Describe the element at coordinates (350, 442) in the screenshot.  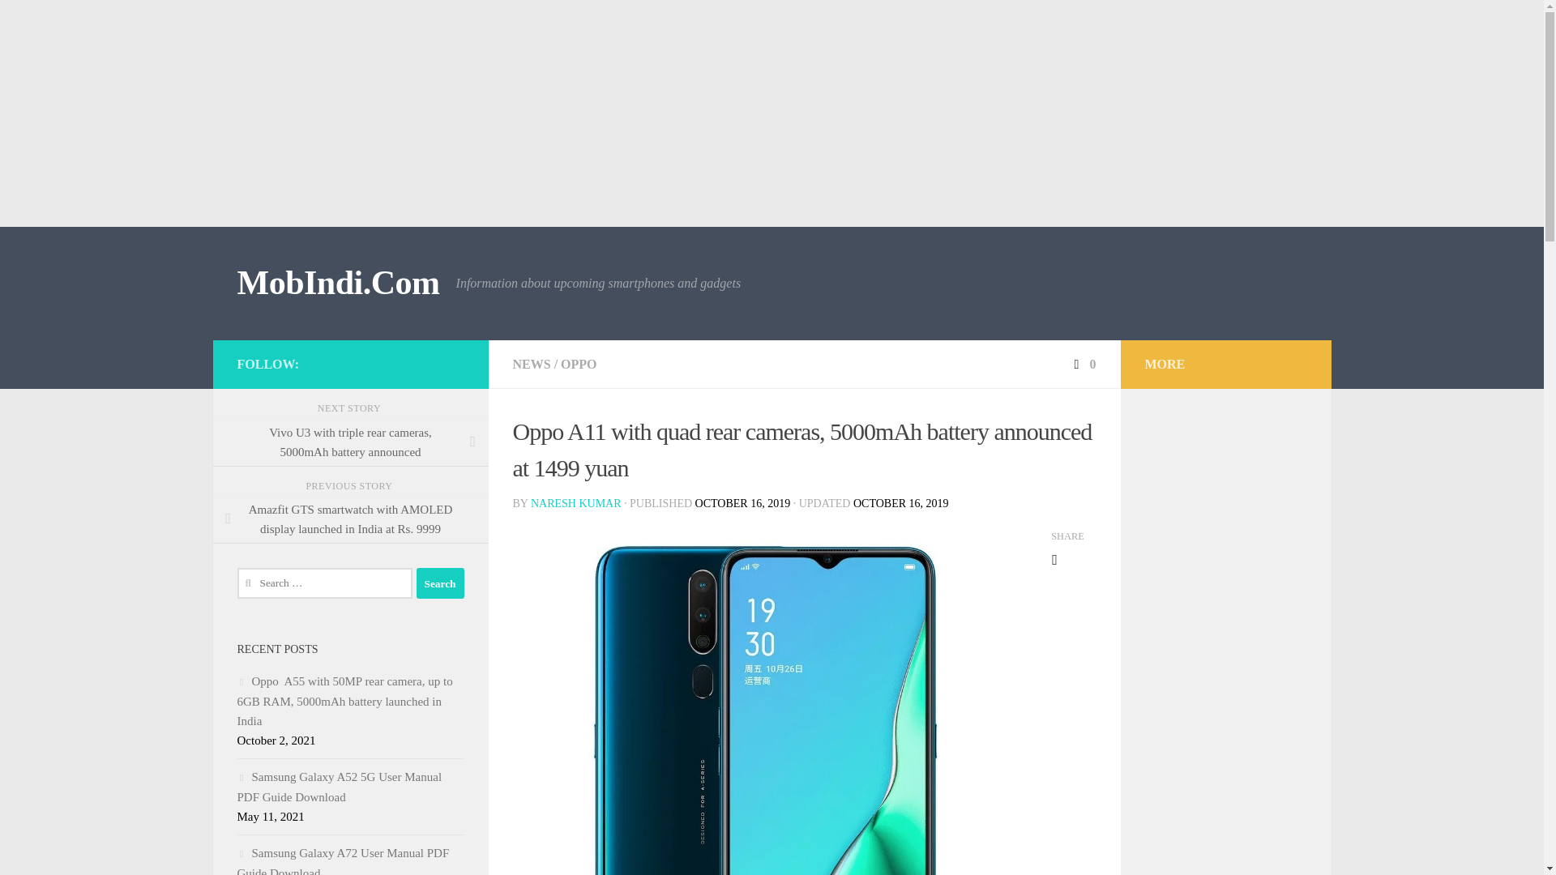
I see `Vivo U3 with triple rear cameras, 5000mAh battery announced` at that location.